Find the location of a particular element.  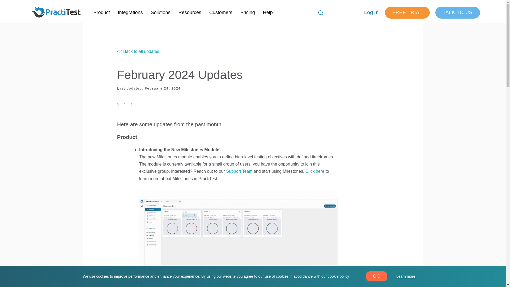

Resources is located at coordinates (190, 12).